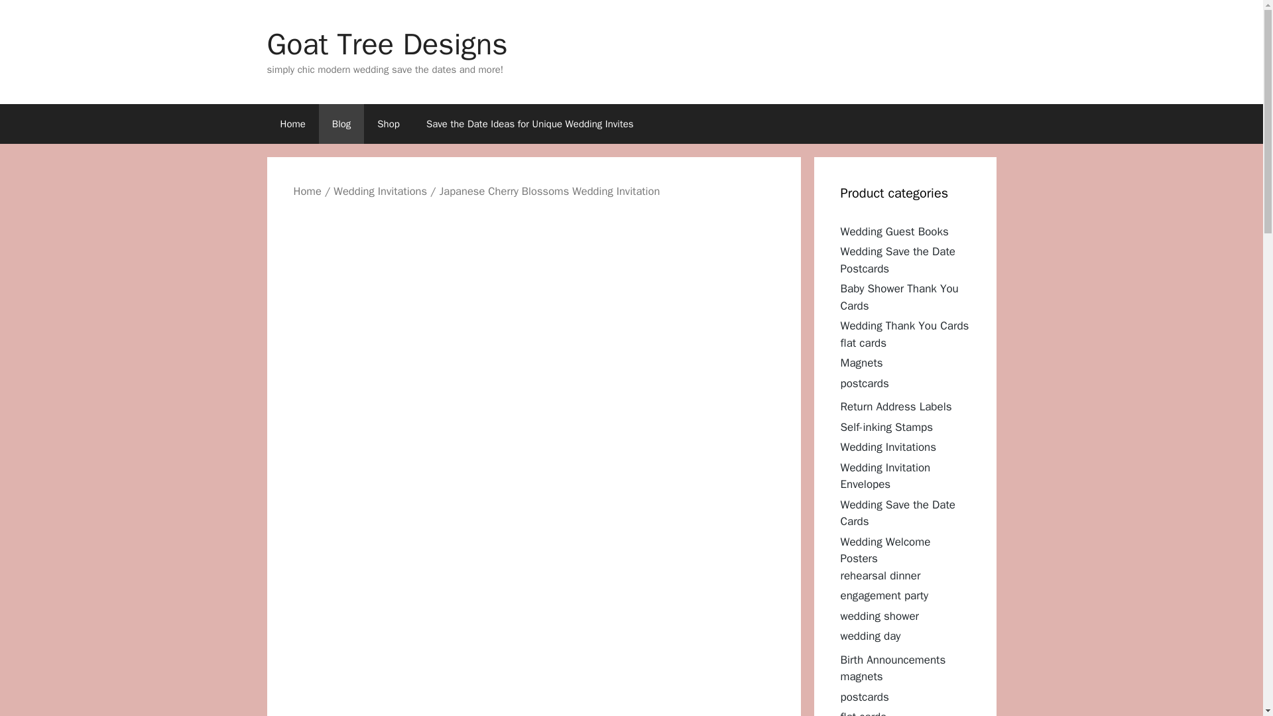 The image size is (1273, 716). I want to click on Return Address Labels, so click(896, 406).